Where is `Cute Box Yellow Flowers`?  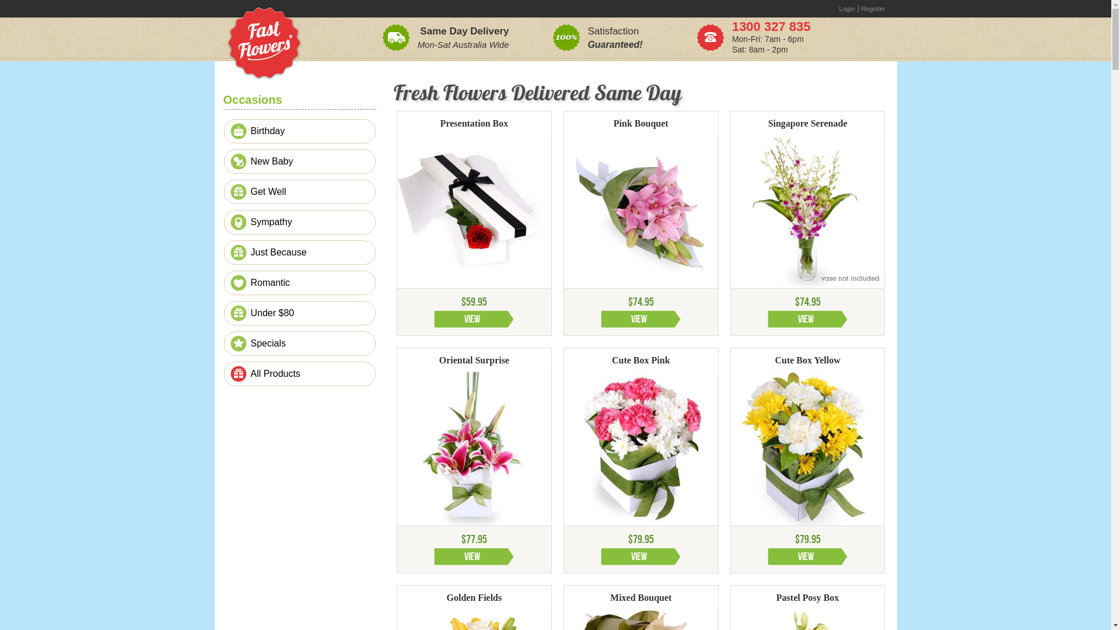
Cute Box Yellow Flowers is located at coordinates (808, 449).